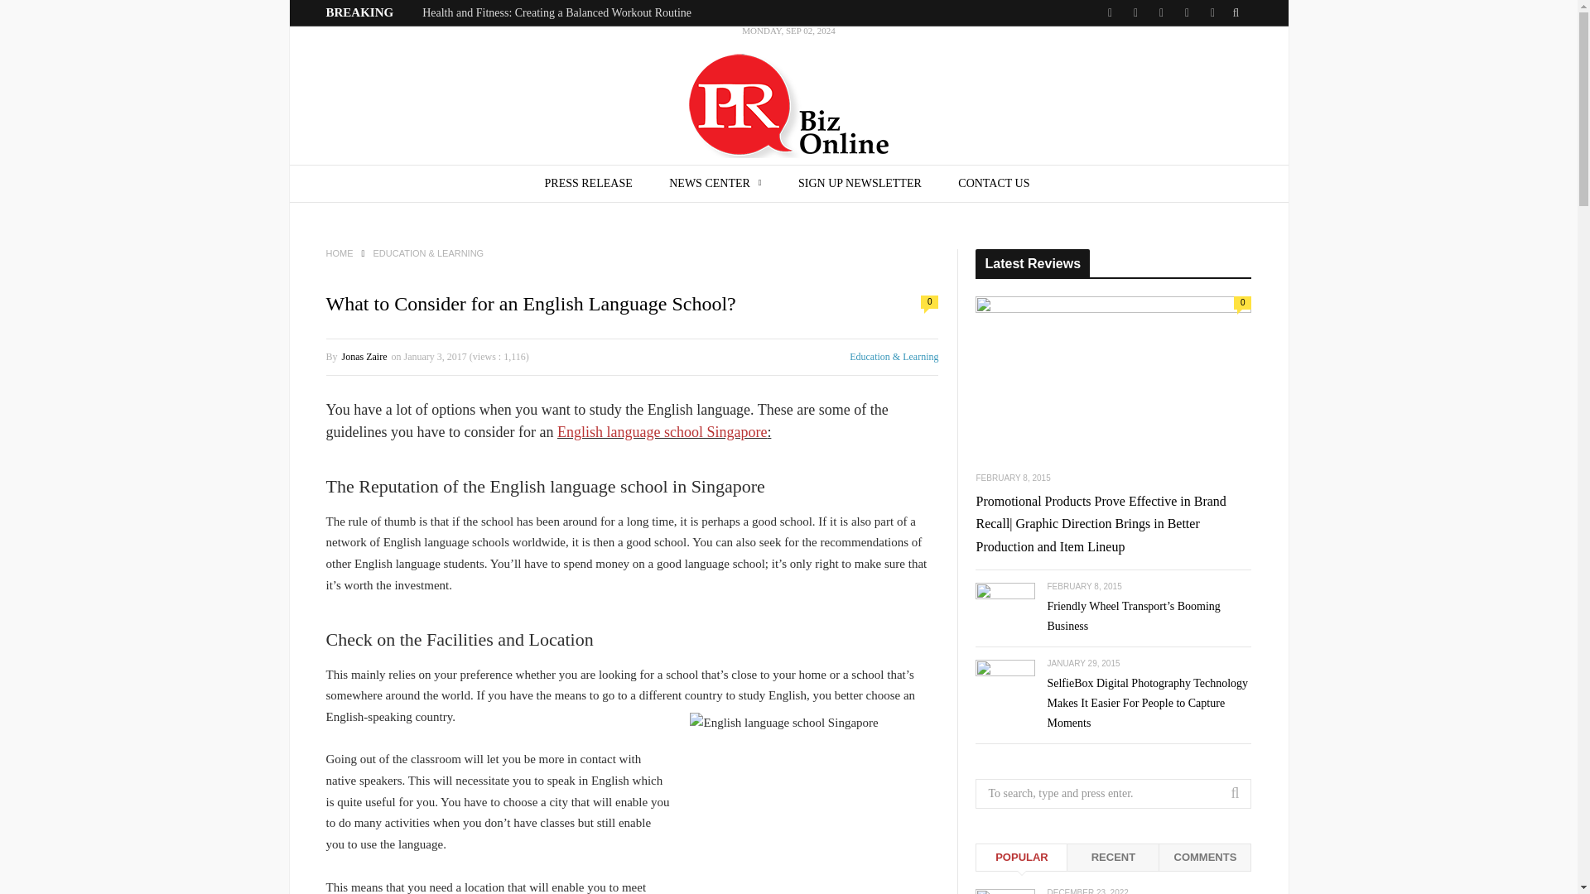 The image size is (1590, 894). What do you see at coordinates (714, 184) in the screenshot?
I see `NEWS CENTER` at bounding box center [714, 184].